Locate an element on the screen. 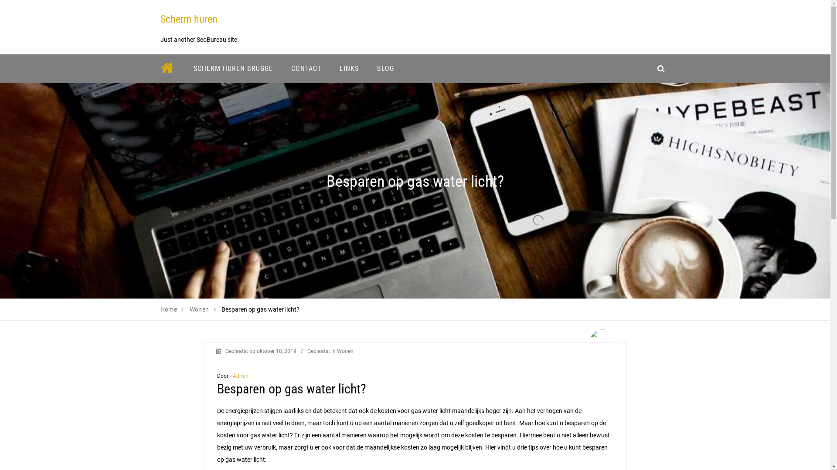  Home is located at coordinates (169, 309).